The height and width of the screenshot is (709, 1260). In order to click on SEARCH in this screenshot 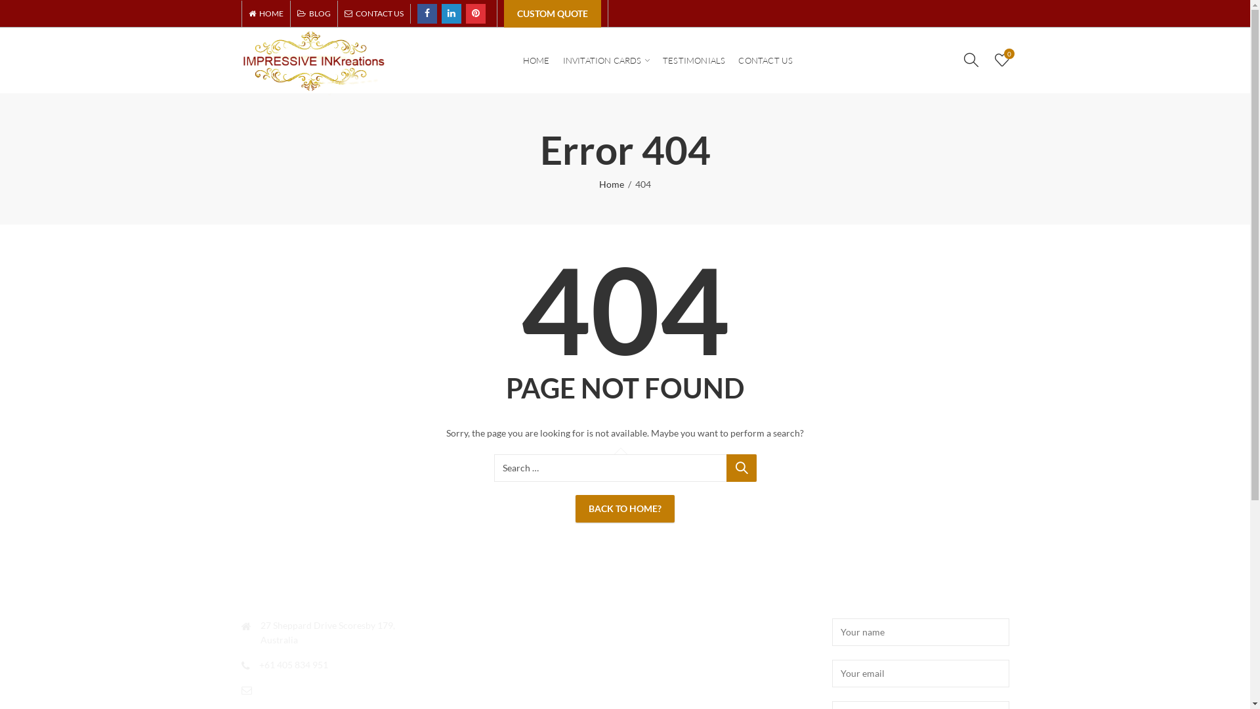, I will do `click(741, 468)`.